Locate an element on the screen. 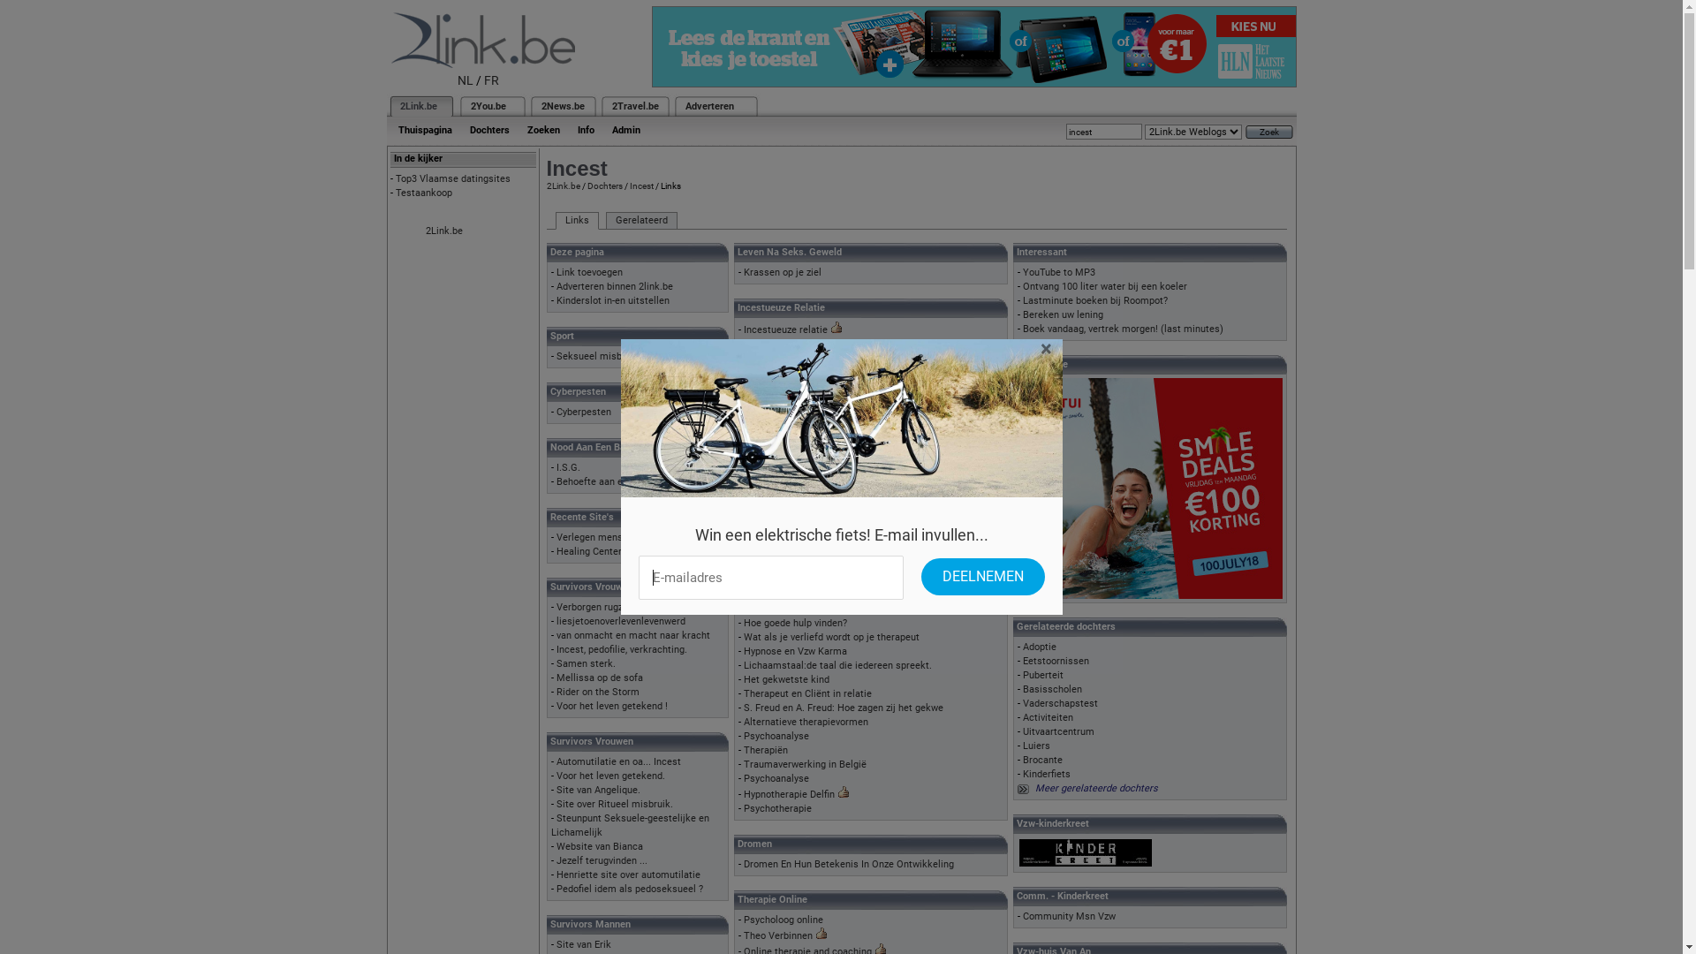 The width and height of the screenshot is (1696, 954). Dochters is located at coordinates (489, 131).